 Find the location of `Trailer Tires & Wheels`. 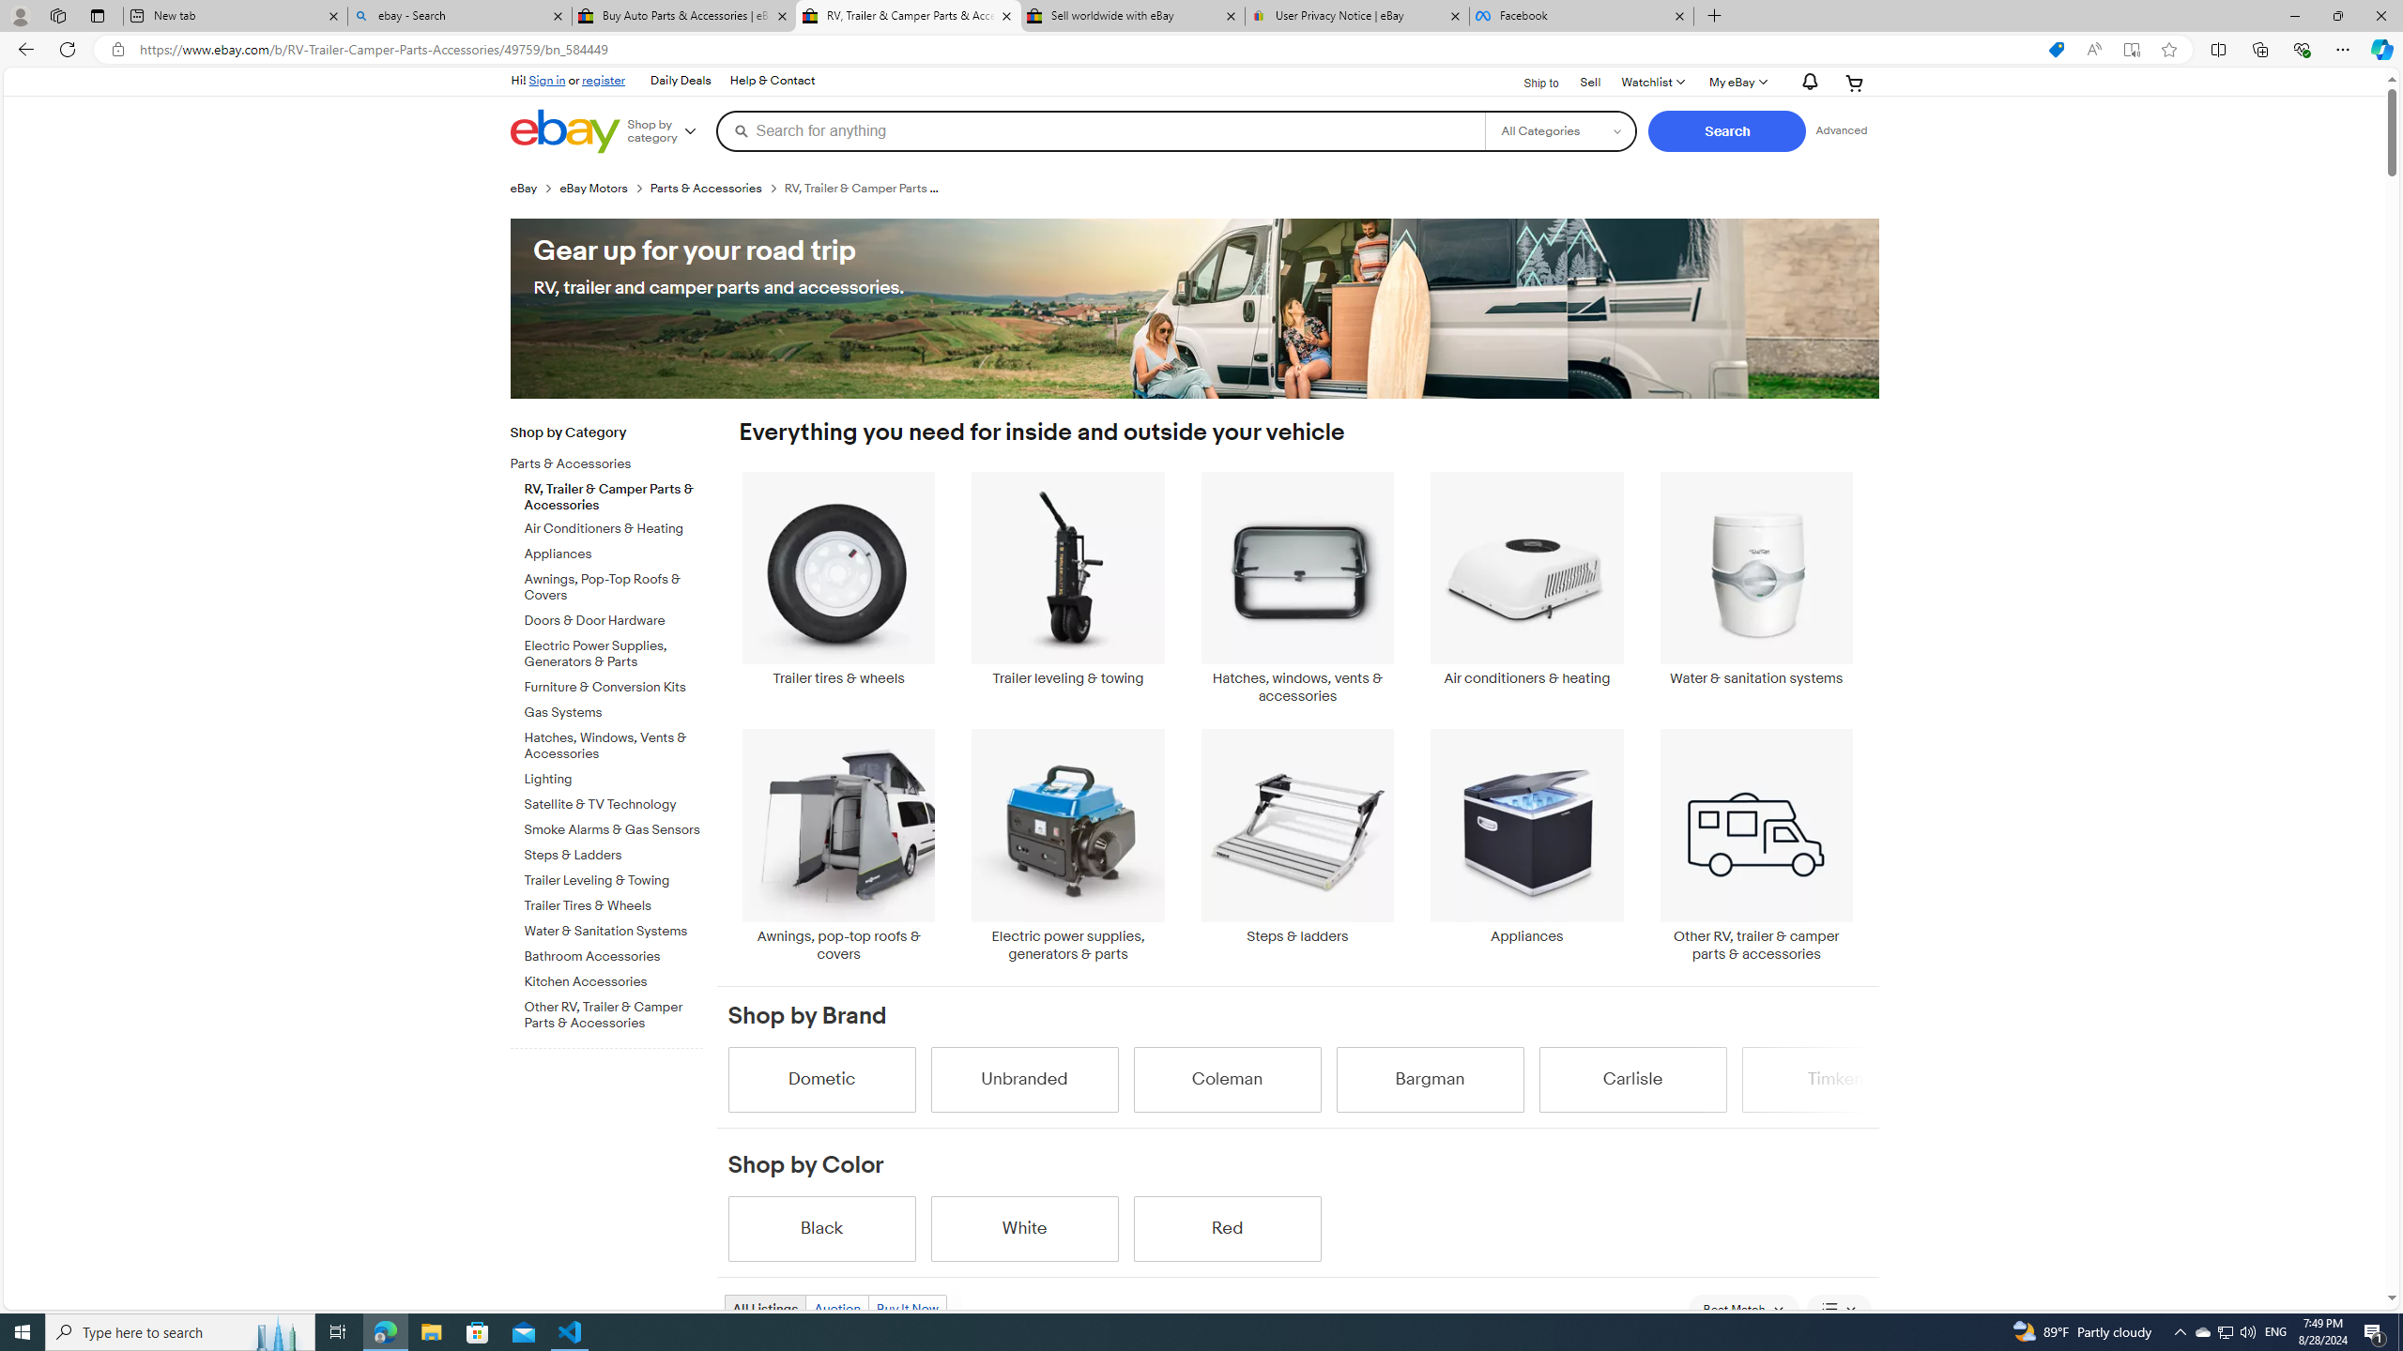

Trailer Tires & Wheels is located at coordinates (614, 906).